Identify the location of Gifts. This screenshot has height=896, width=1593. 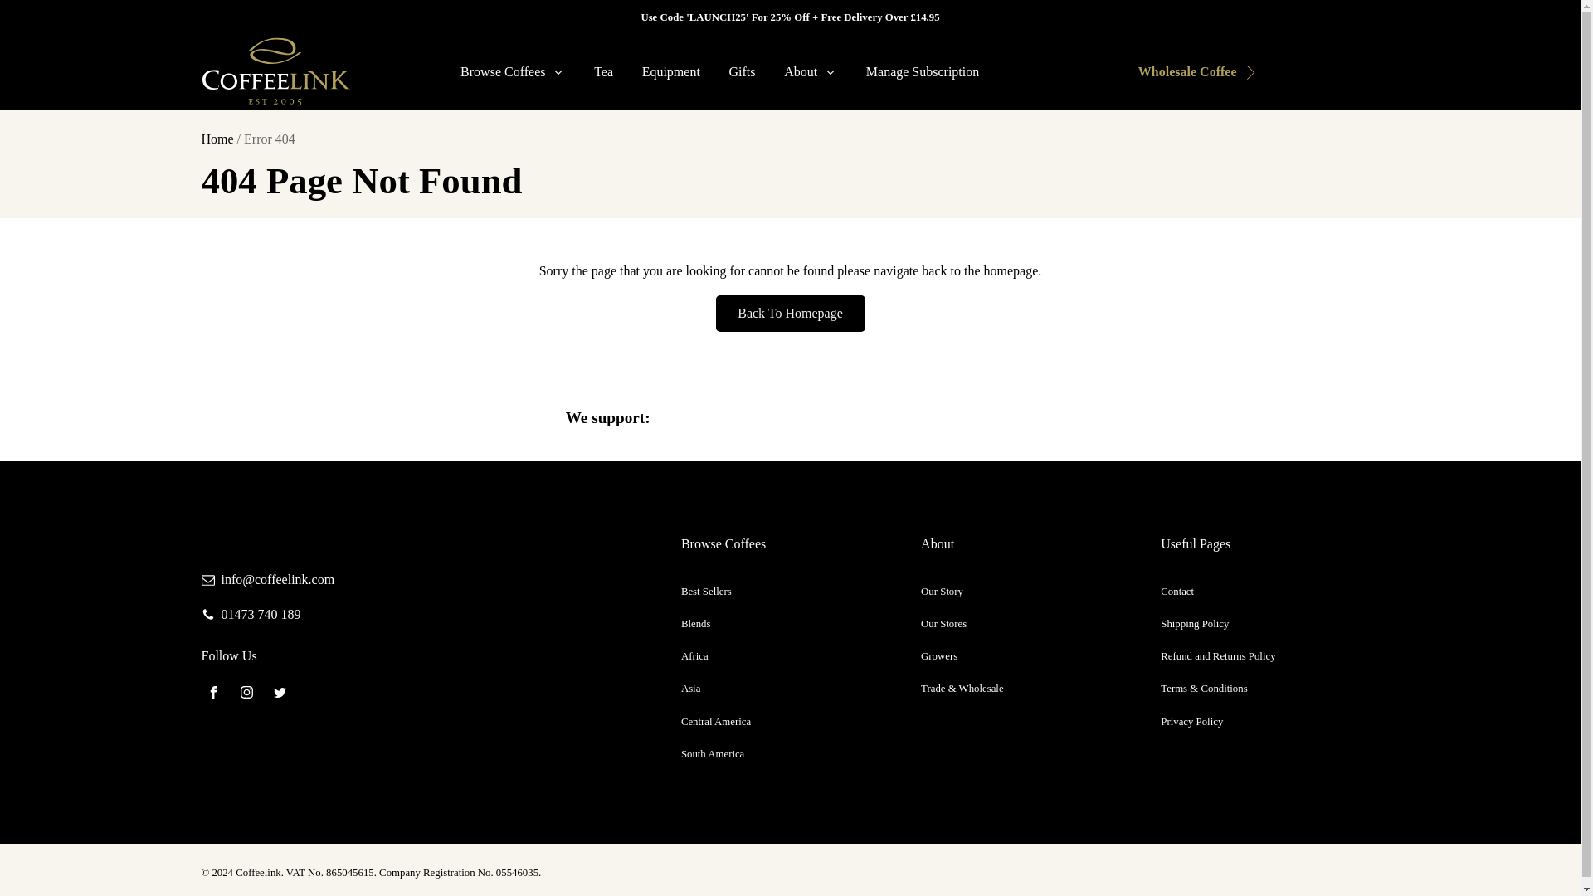
(742, 71).